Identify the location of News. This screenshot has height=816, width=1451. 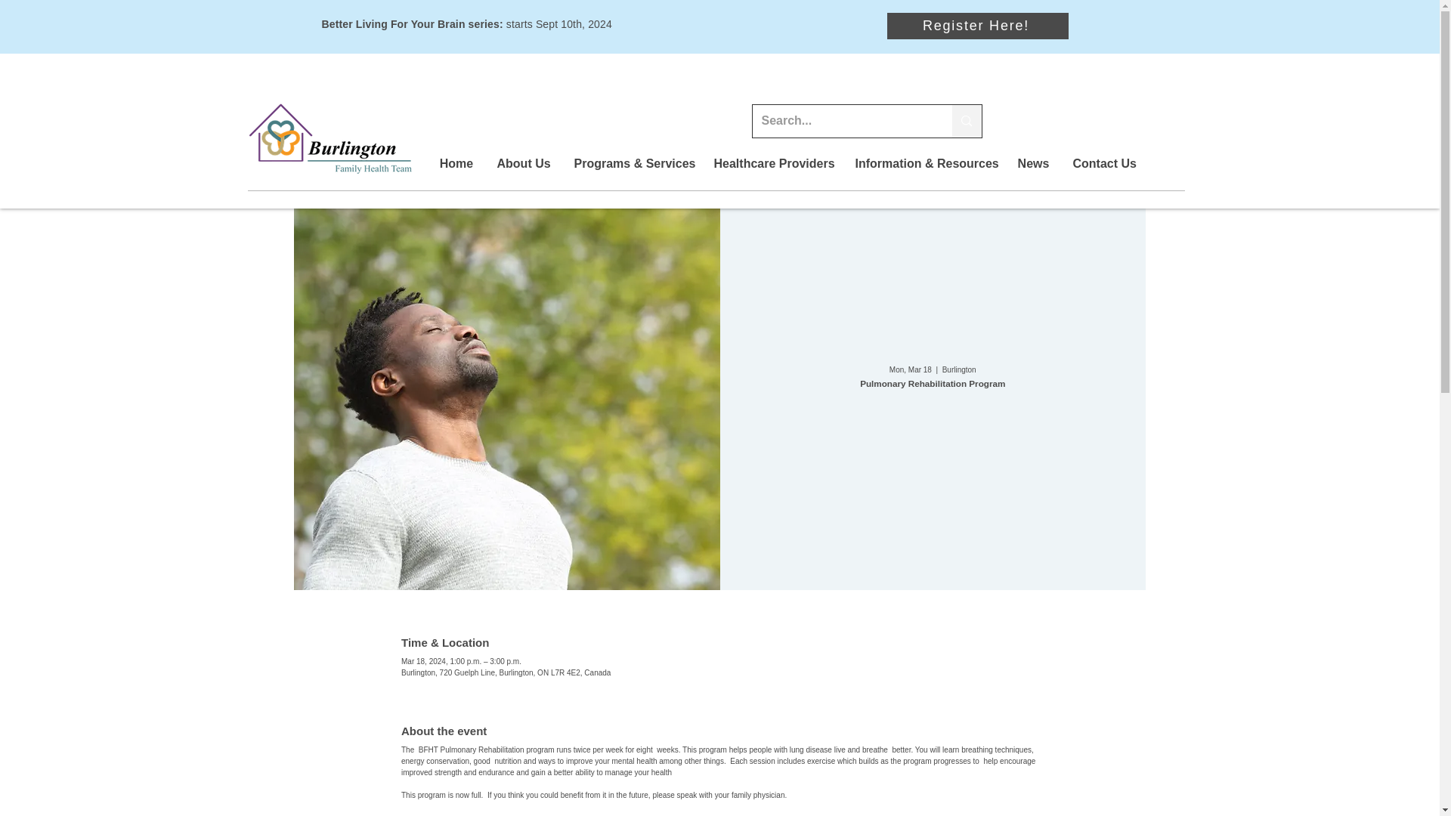
(1032, 163).